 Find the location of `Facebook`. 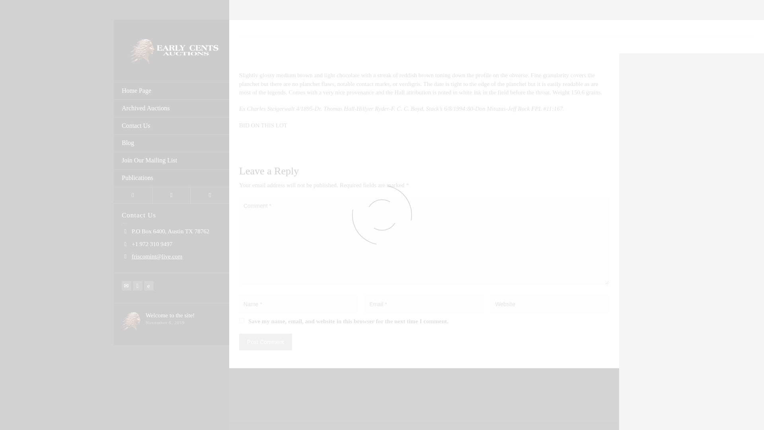

Facebook is located at coordinates (138, 286).